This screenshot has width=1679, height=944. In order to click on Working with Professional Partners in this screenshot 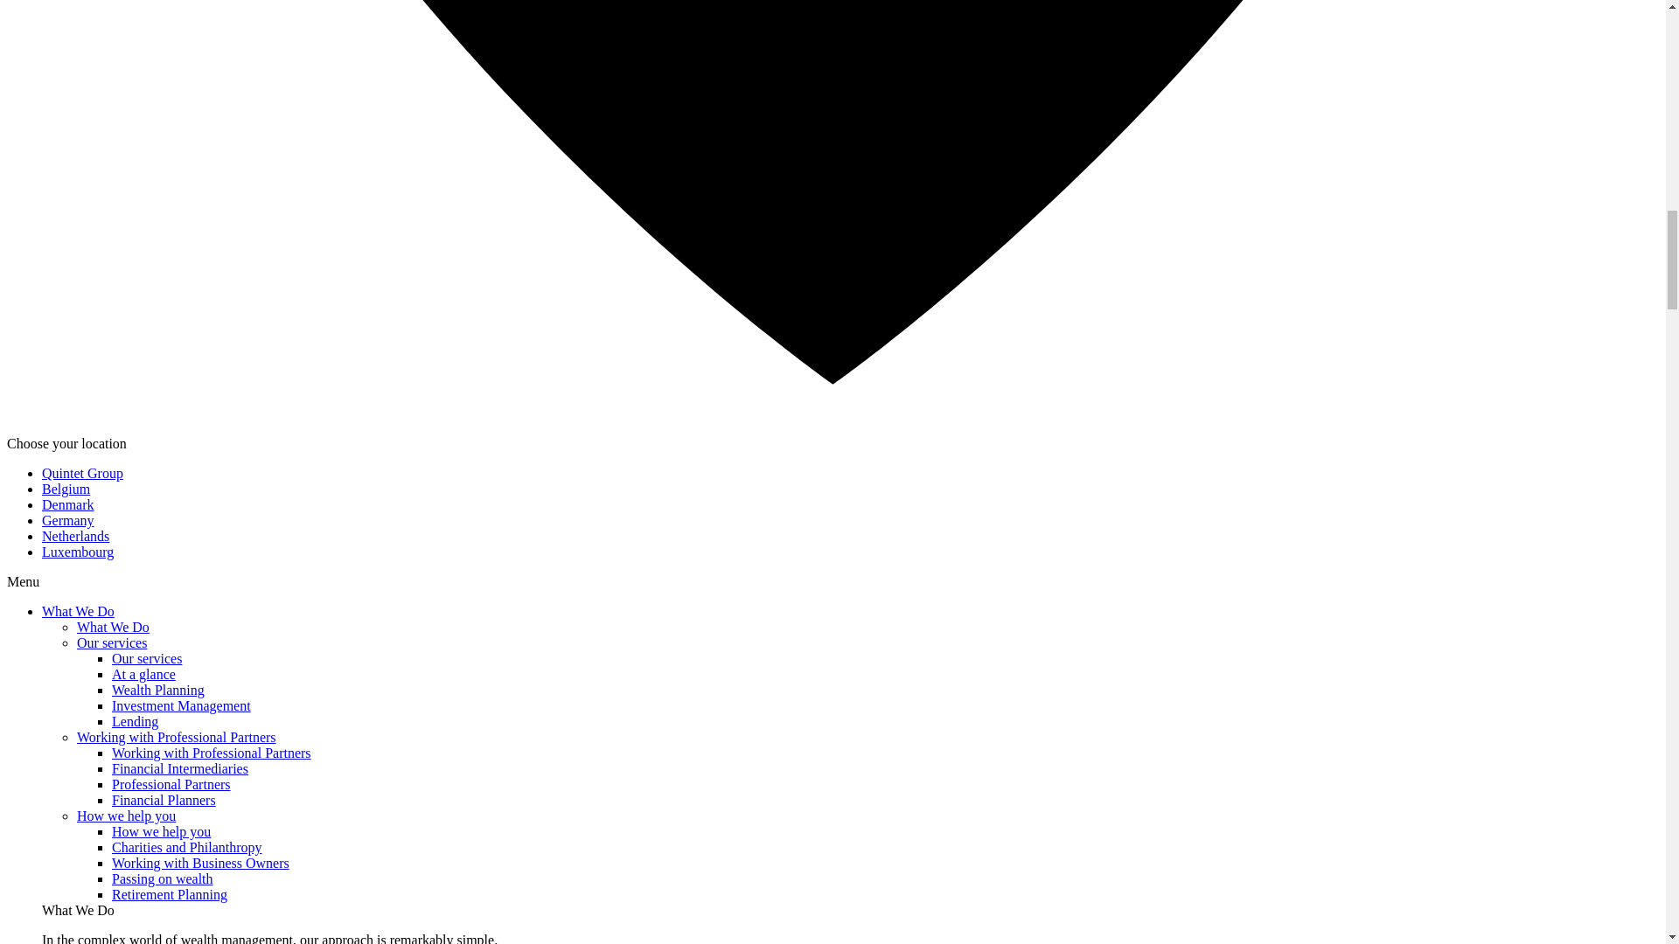, I will do `click(177, 737)`.